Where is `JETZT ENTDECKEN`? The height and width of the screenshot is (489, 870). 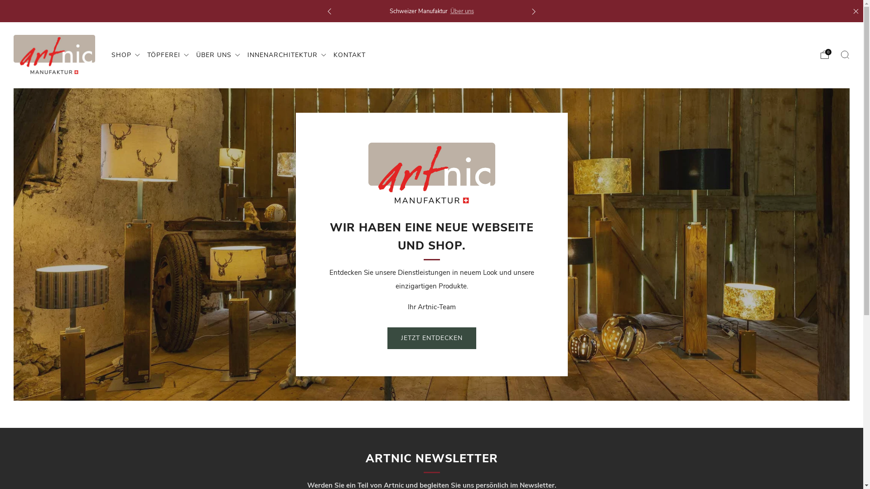 JETZT ENTDECKEN is located at coordinates (431, 338).